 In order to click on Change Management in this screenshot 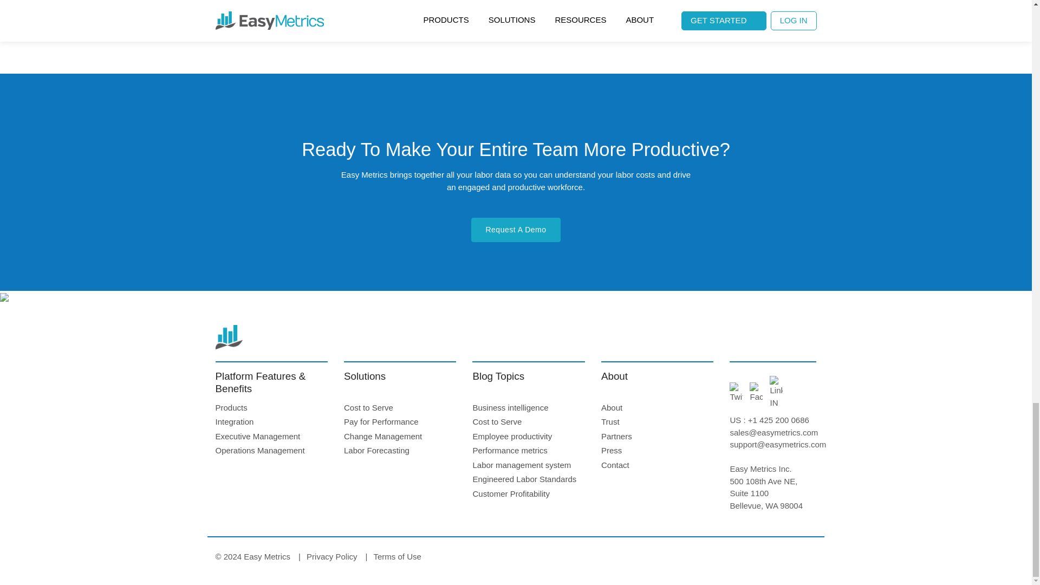, I will do `click(383, 437)`.